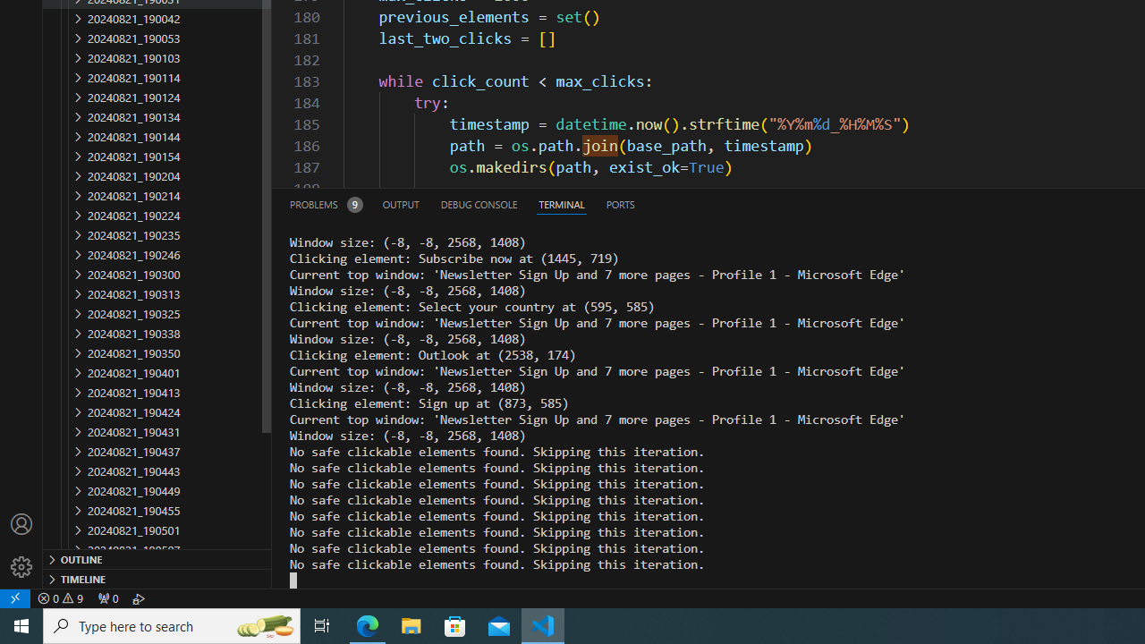  What do you see at coordinates (61, 597) in the screenshot?
I see `Warnings: 9` at bounding box center [61, 597].